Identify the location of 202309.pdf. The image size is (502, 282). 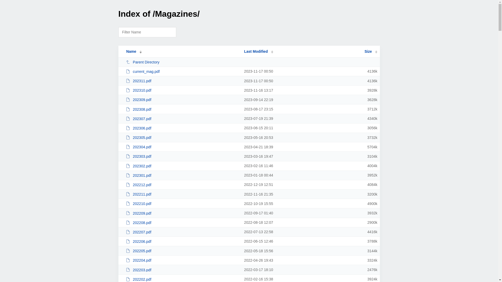
(182, 100).